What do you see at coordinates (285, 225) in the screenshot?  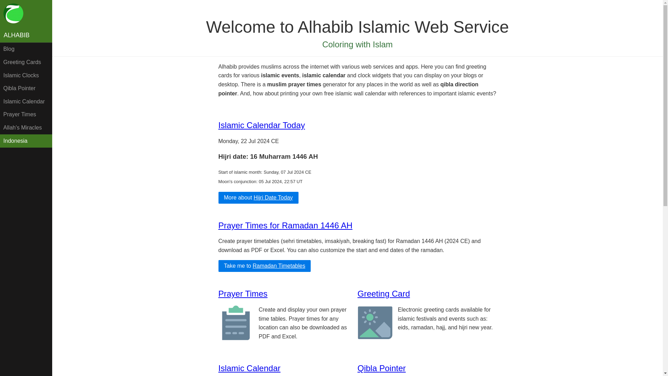 I see `Ramadan 1446 AH Prayer Timetables` at bounding box center [285, 225].